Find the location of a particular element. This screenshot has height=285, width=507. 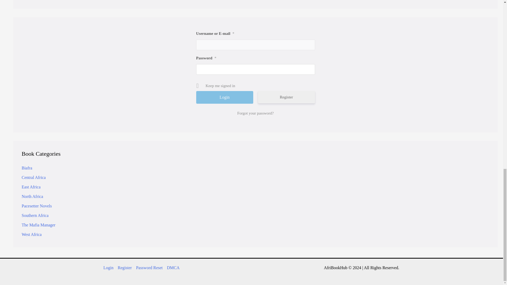

Central Africa is located at coordinates (34, 177).